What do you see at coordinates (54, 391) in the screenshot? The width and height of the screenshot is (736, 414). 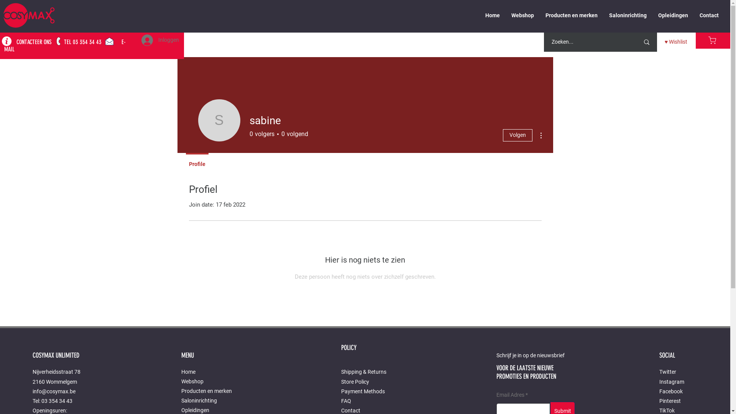 I see `info@cosymax.be` at bounding box center [54, 391].